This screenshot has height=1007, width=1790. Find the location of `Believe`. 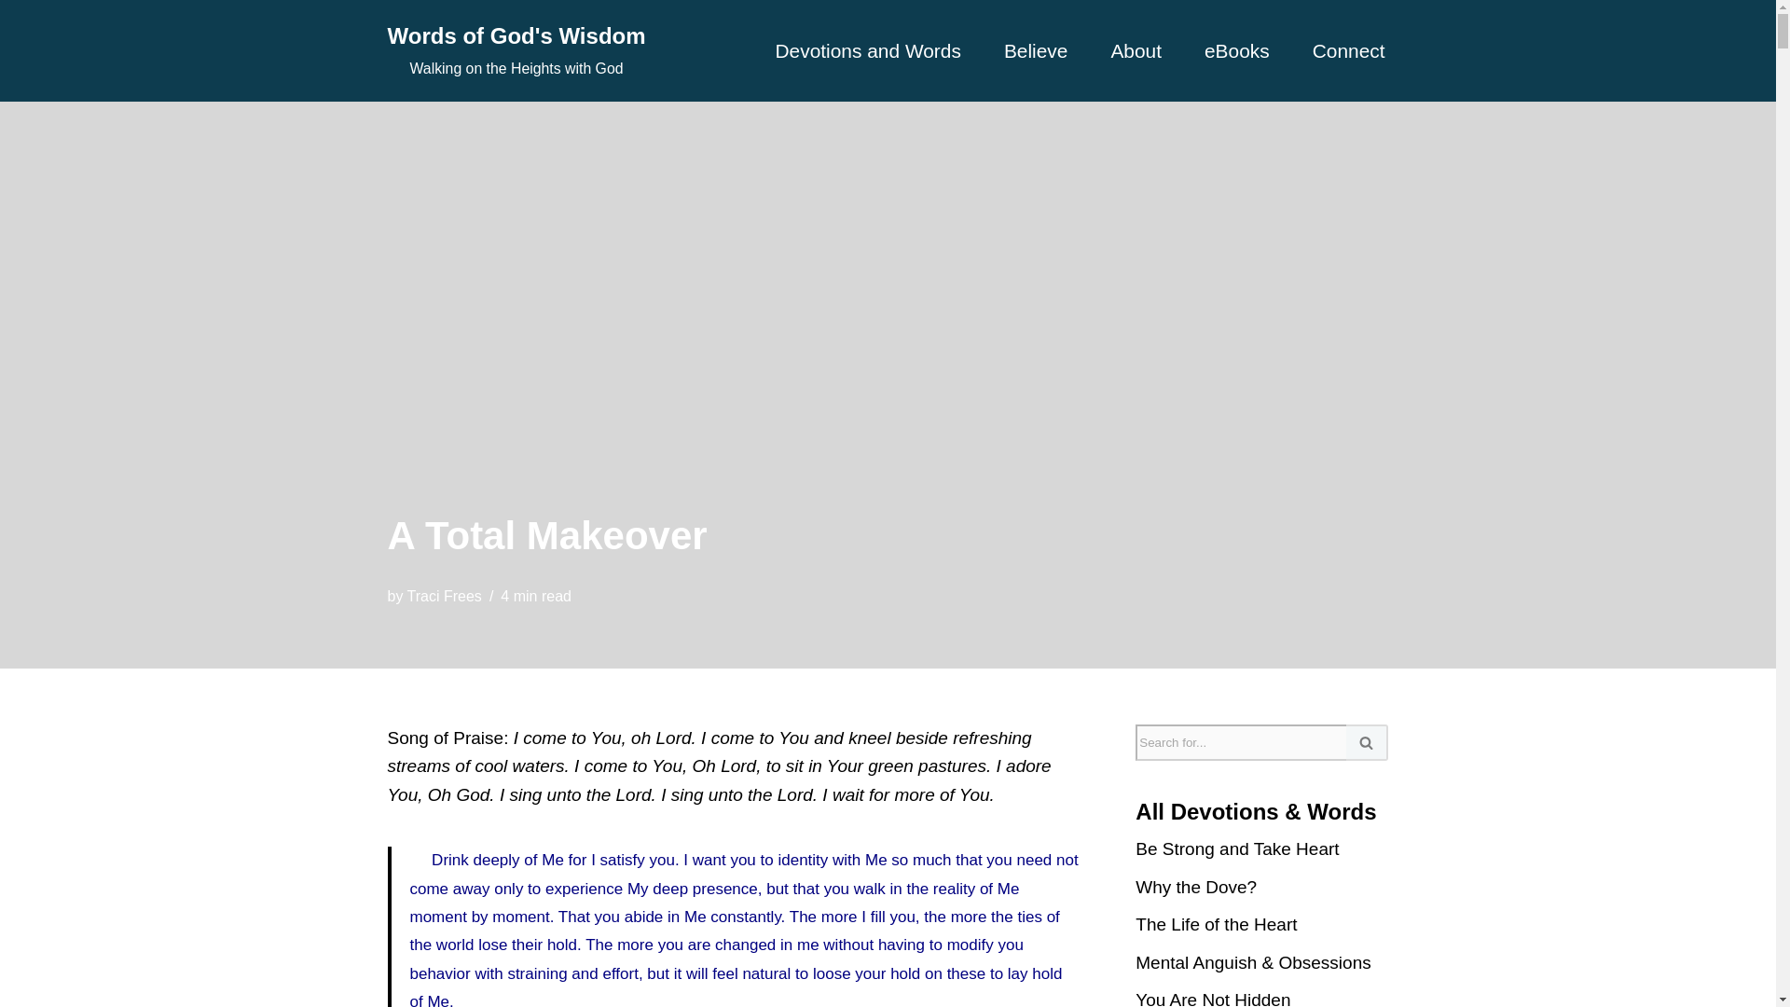

Believe is located at coordinates (516, 50).